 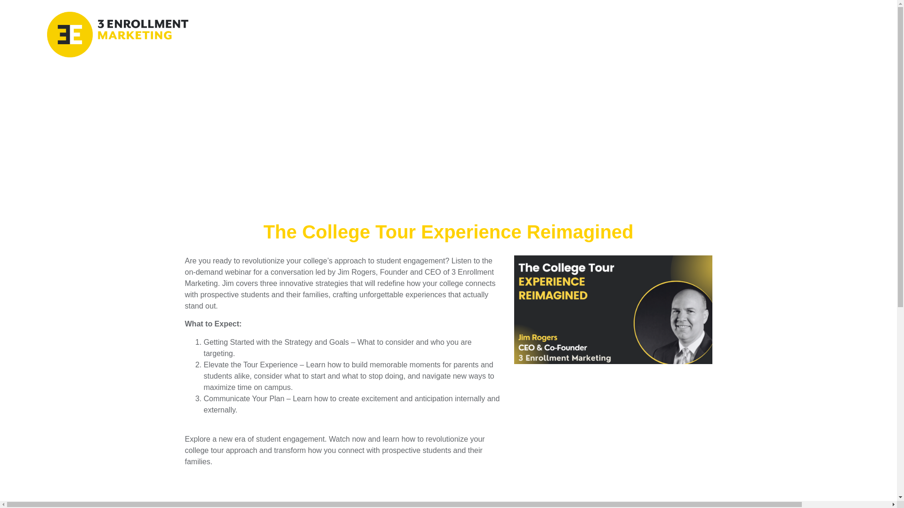 I want to click on This is 3E, so click(x=752, y=23).